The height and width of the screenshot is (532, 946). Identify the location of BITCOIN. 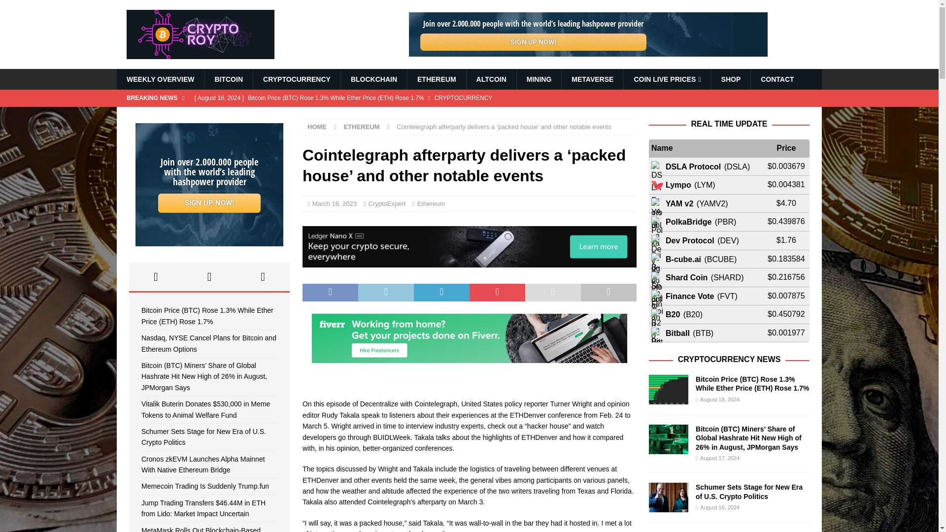
(228, 79).